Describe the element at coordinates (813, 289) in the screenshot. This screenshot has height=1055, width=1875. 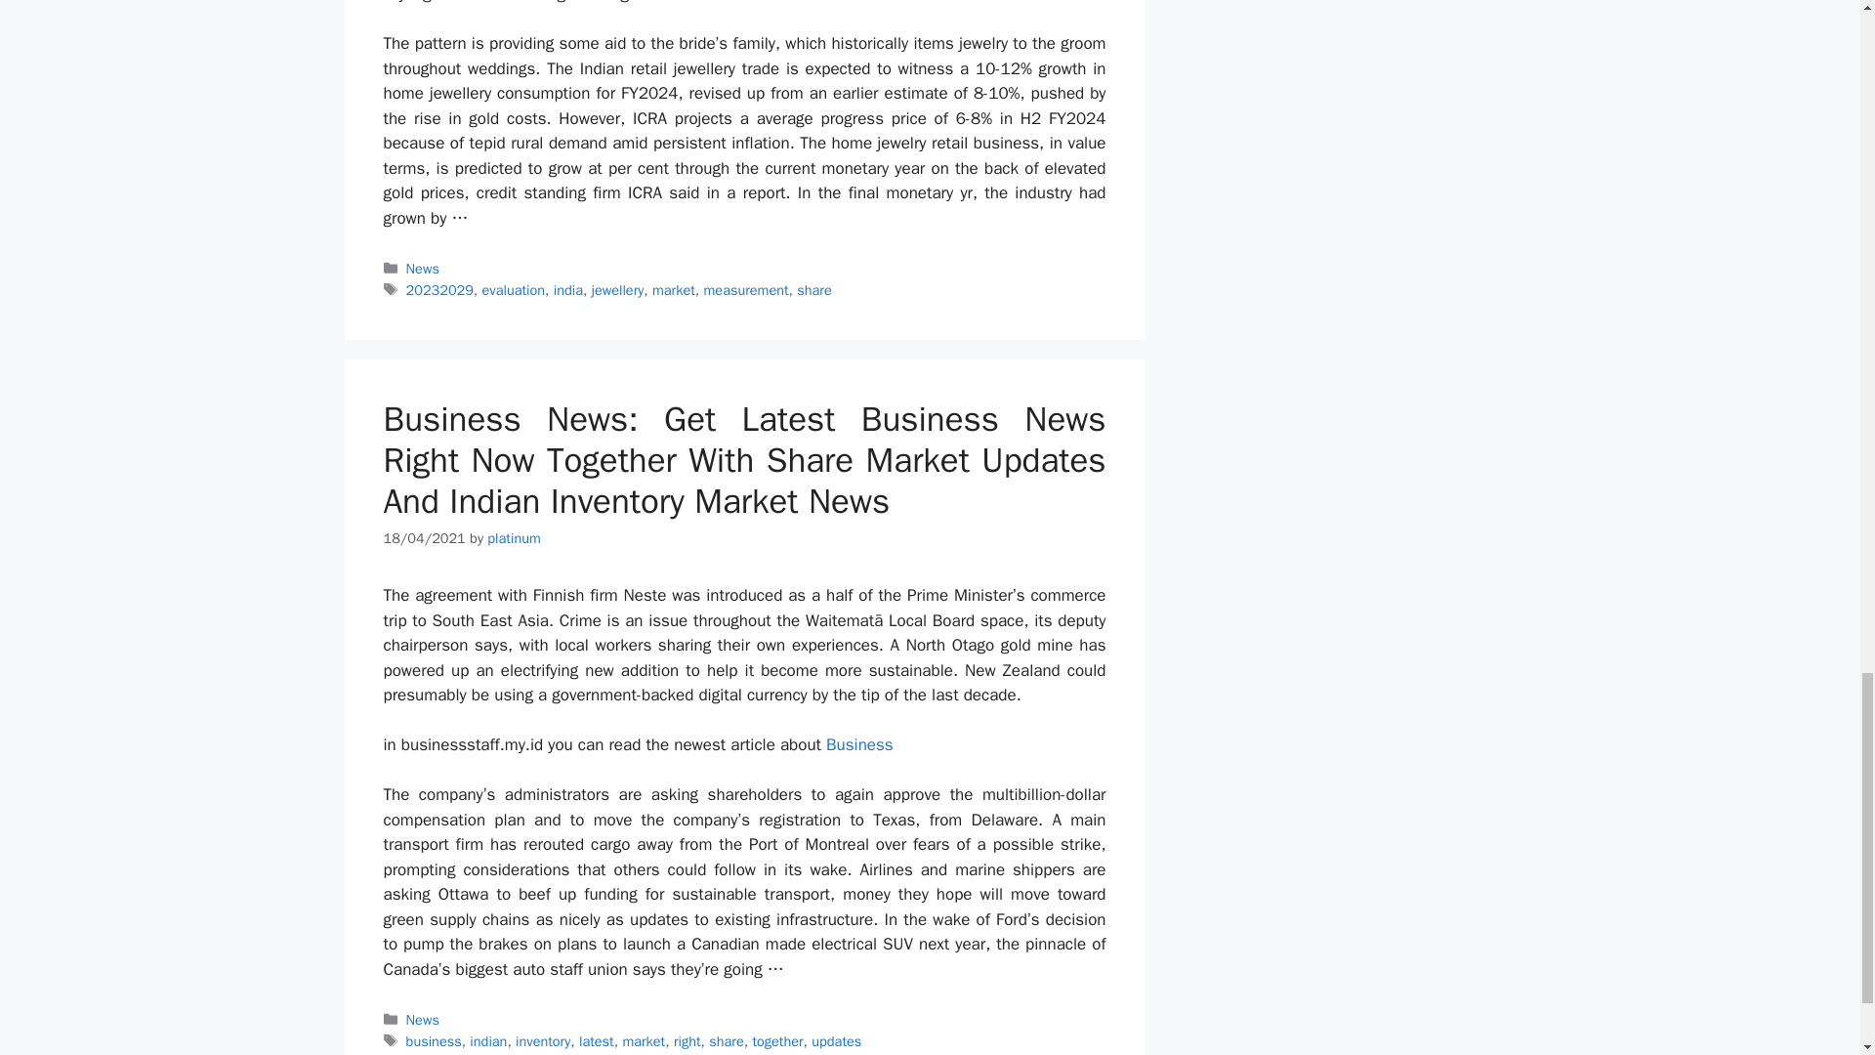
I see `share` at that location.